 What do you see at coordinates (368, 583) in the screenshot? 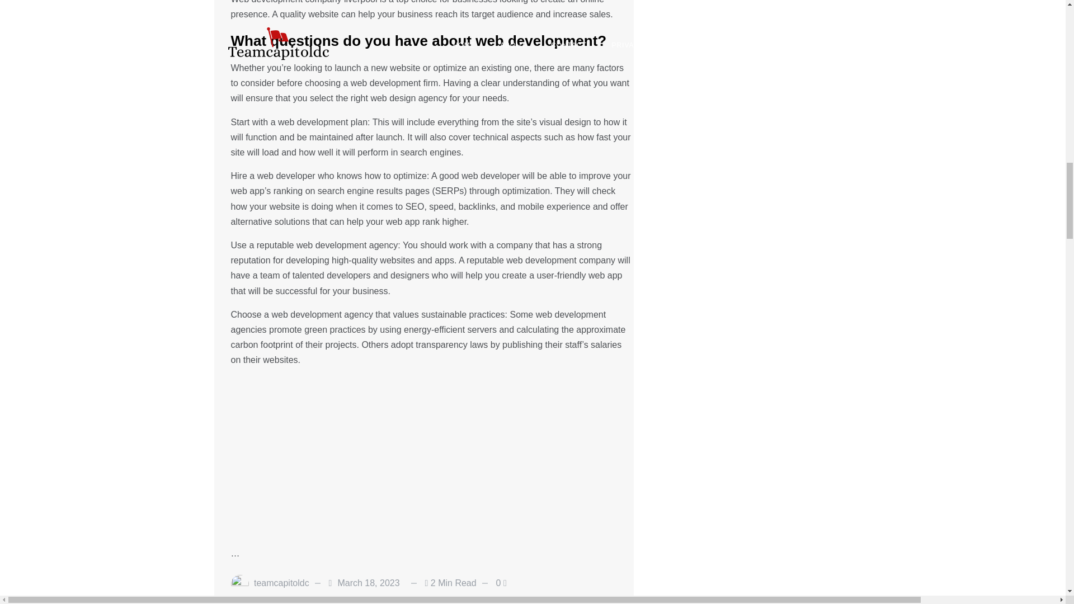
I see `March 18, 2023` at bounding box center [368, 583].